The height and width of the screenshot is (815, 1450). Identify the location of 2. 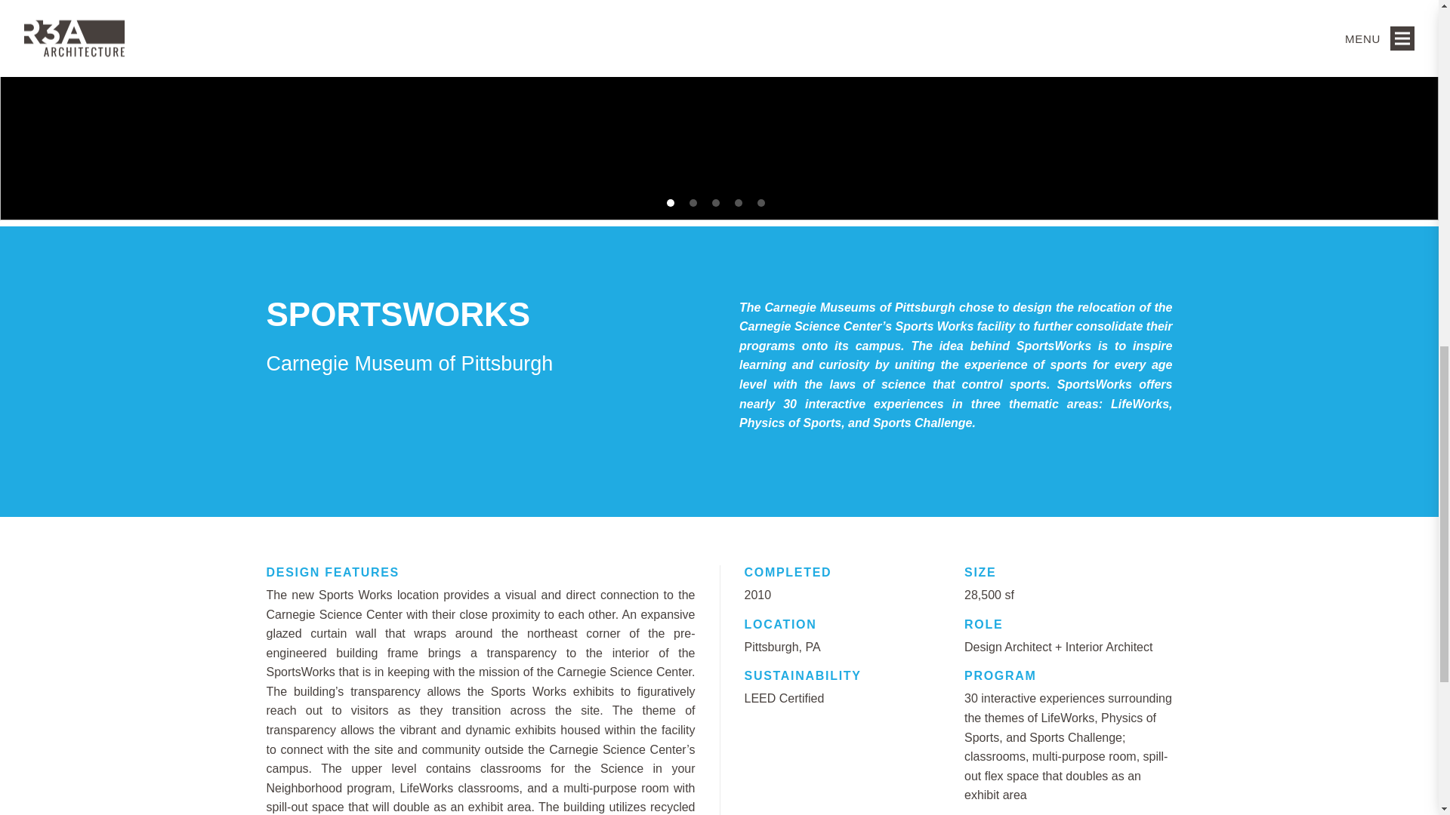
(692, 202).